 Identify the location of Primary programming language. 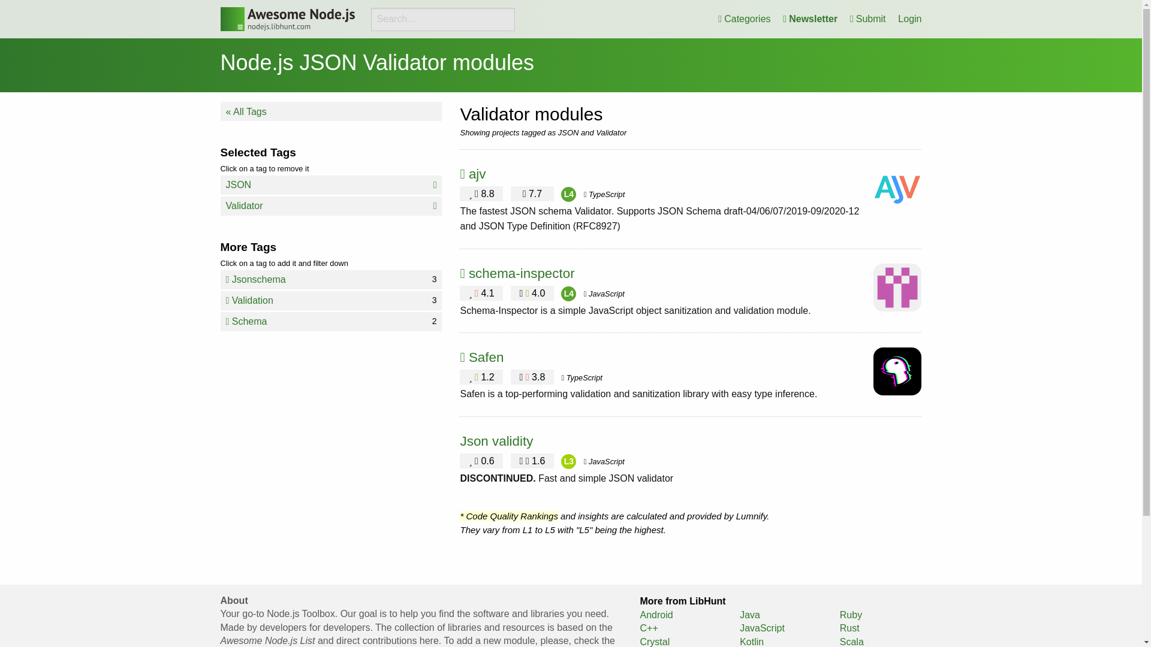
(331, 301).